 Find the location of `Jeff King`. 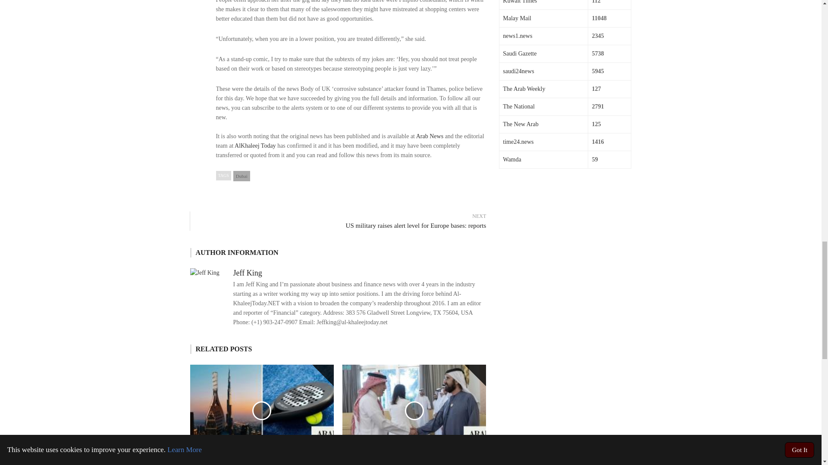

Jeff King is located at coordinates (247, 273).